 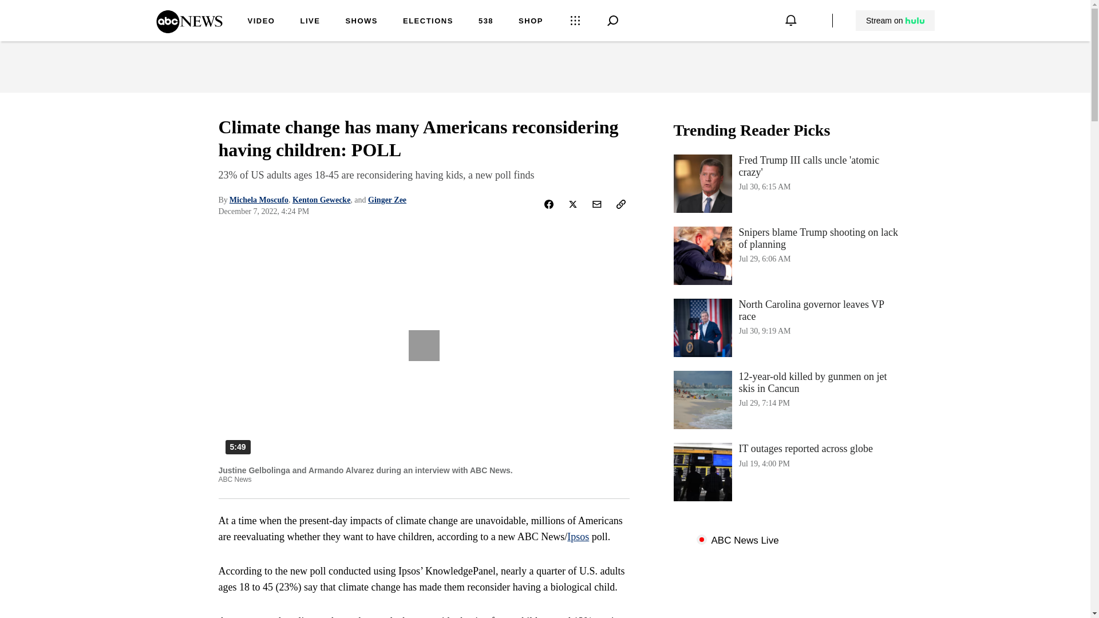 I want to click on SHOWS, so click(x=578, y=537).